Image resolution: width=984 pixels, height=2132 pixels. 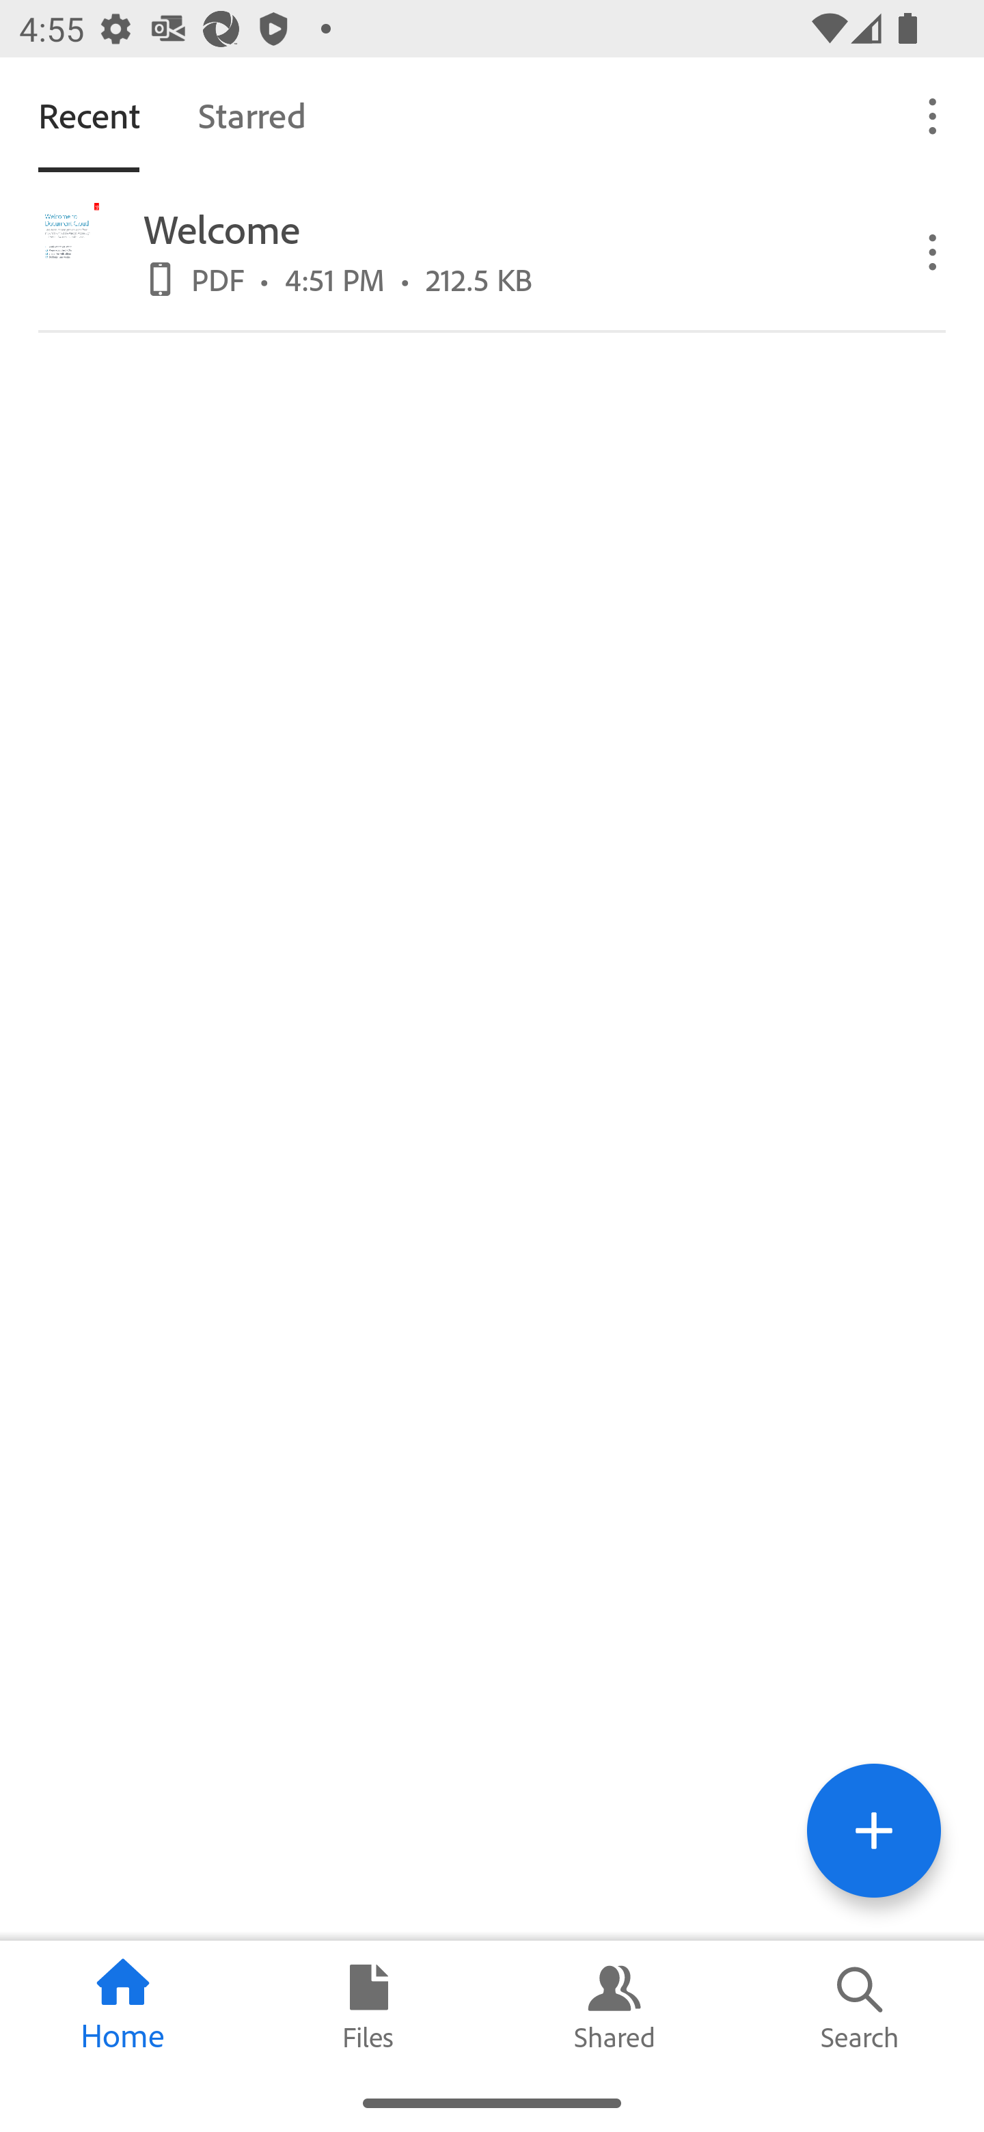 I want to click on Files, so click(x=369, y=2007).